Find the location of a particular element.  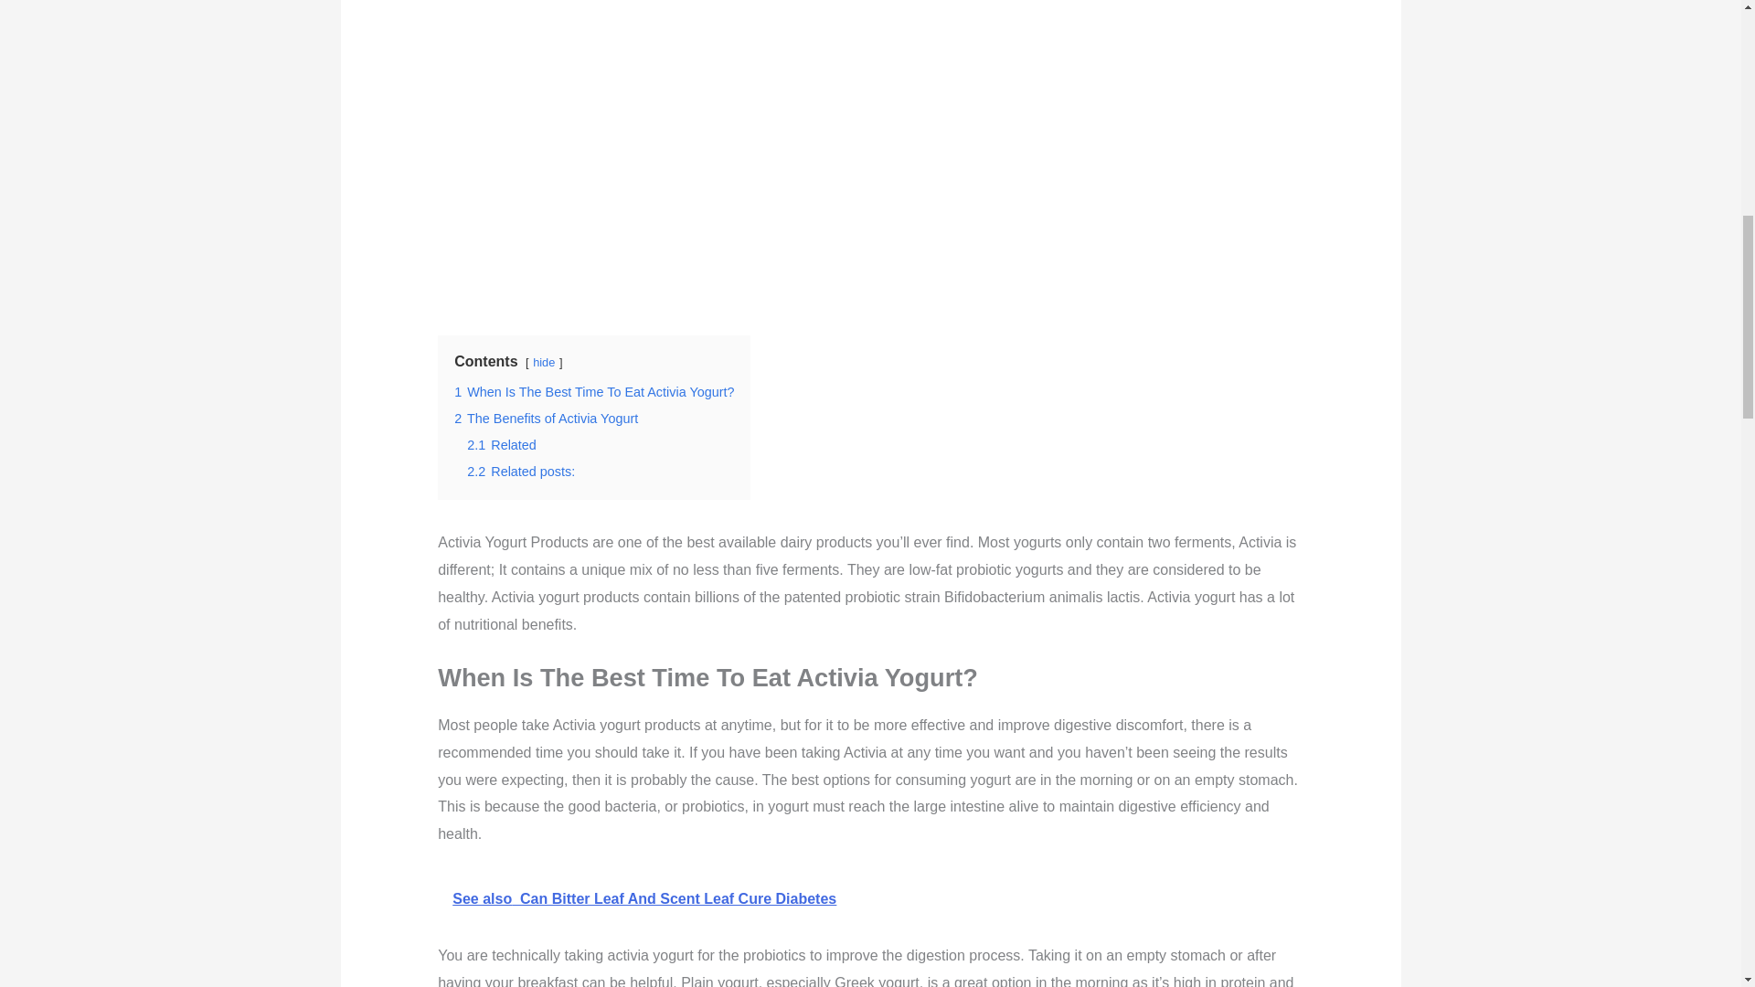

2 The Benefits of Activia Yogurt is located at coordinates (547, 419).